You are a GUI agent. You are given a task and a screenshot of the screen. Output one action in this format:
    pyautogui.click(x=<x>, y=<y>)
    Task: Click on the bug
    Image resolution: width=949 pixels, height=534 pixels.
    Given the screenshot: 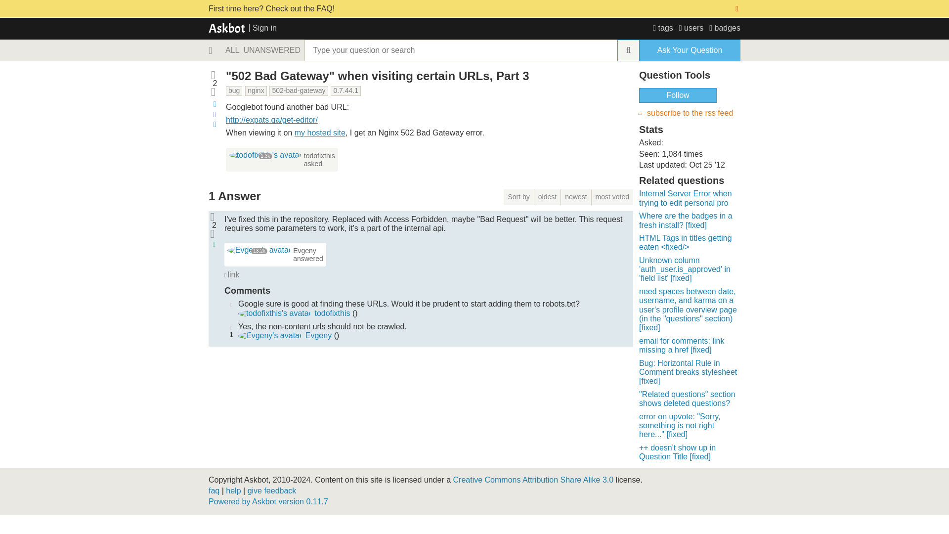 What is the action you would take?
    pyautogui.click(x=233, y=91)
    